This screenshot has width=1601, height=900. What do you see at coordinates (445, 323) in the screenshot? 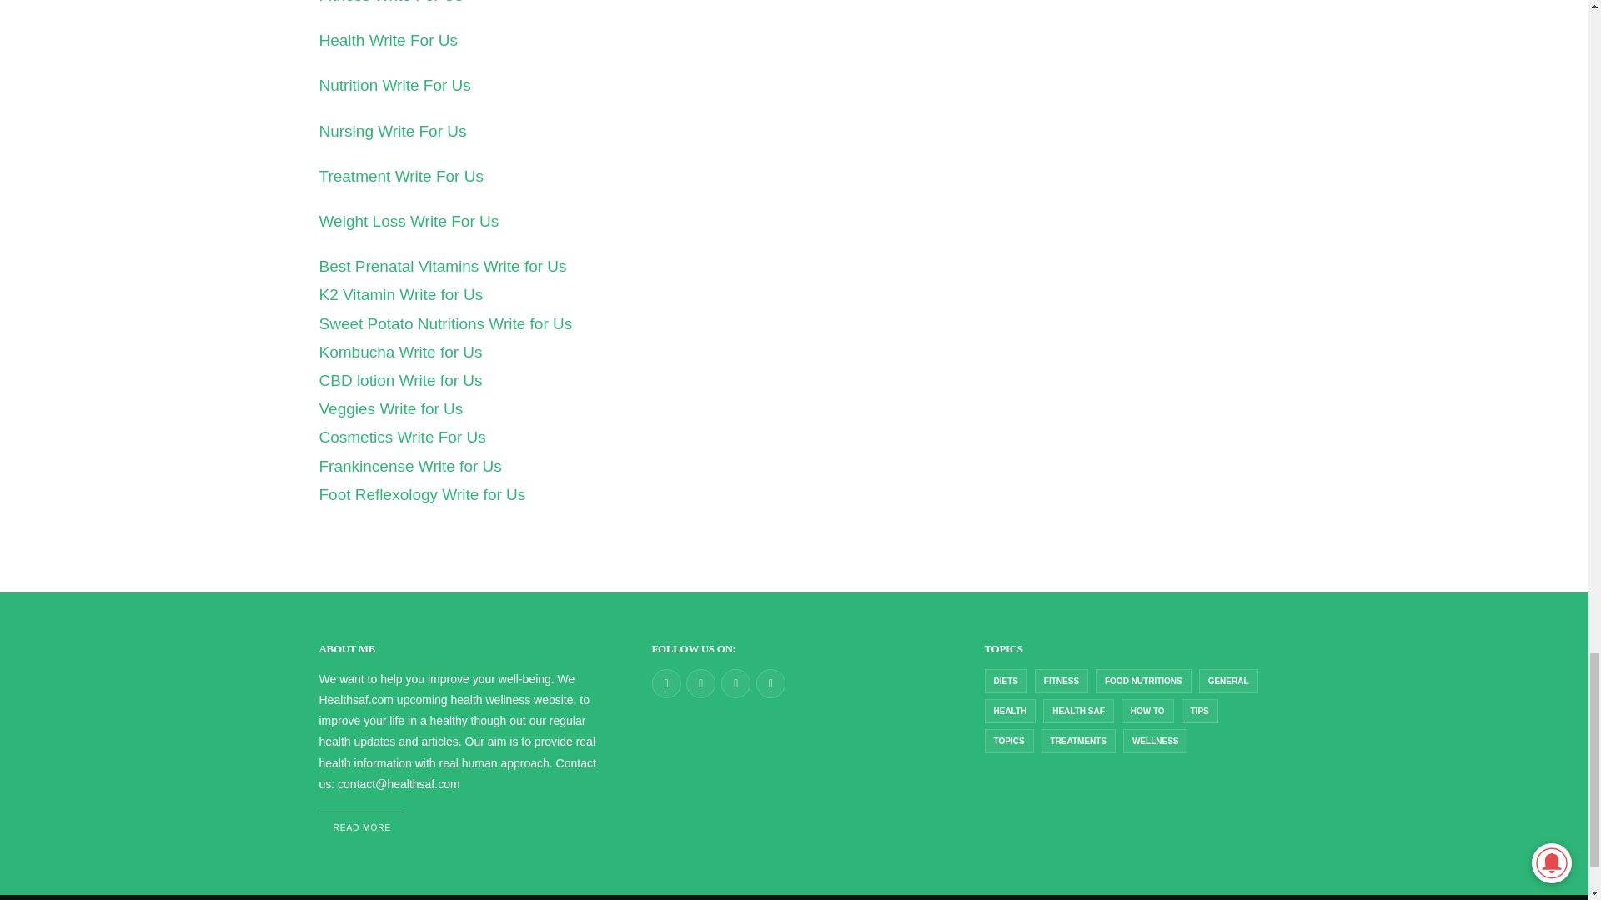
I see `Sweet Potato Nutritions Write for Us` at bounding box center [445, 323].